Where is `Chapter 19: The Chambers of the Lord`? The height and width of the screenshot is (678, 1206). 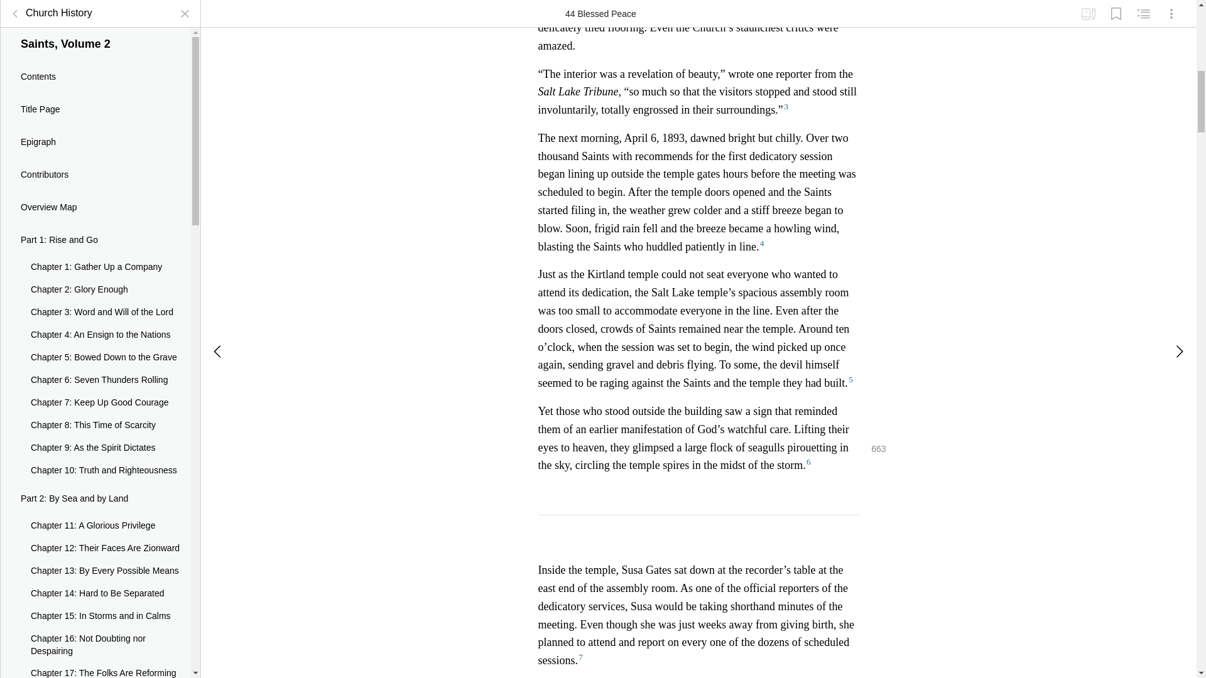
Chapter 19: The Chambers of the Lord is located at coordinates (95, 87).